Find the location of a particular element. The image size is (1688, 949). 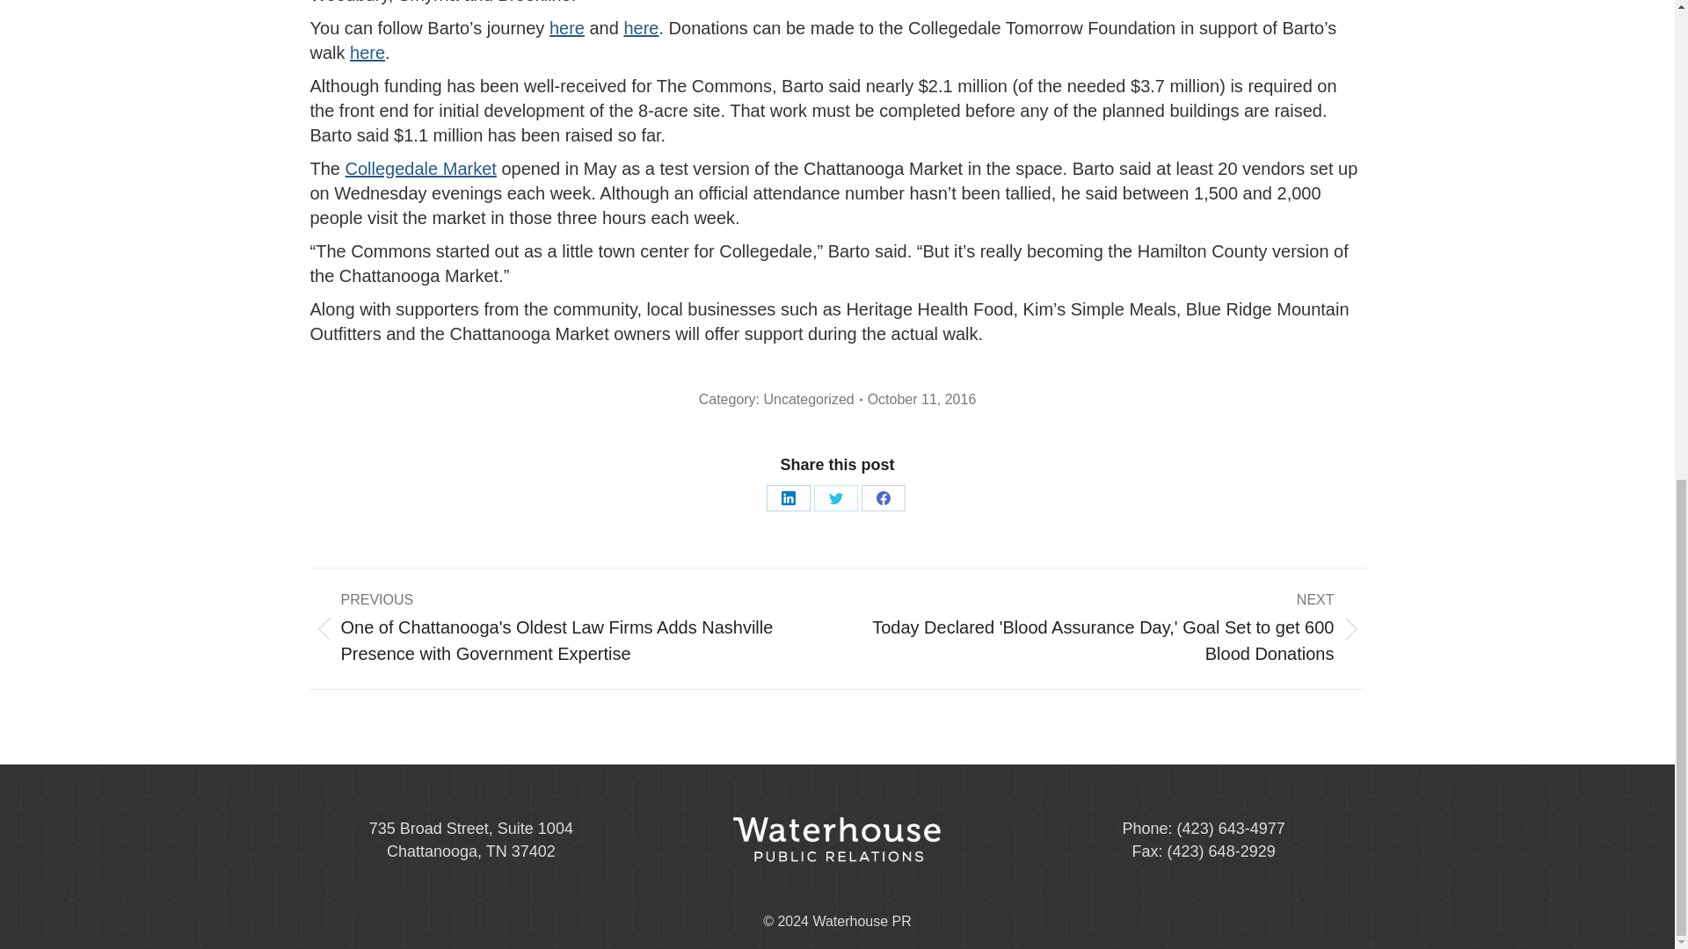

Uncategorized is located at coordinates (808, 399).